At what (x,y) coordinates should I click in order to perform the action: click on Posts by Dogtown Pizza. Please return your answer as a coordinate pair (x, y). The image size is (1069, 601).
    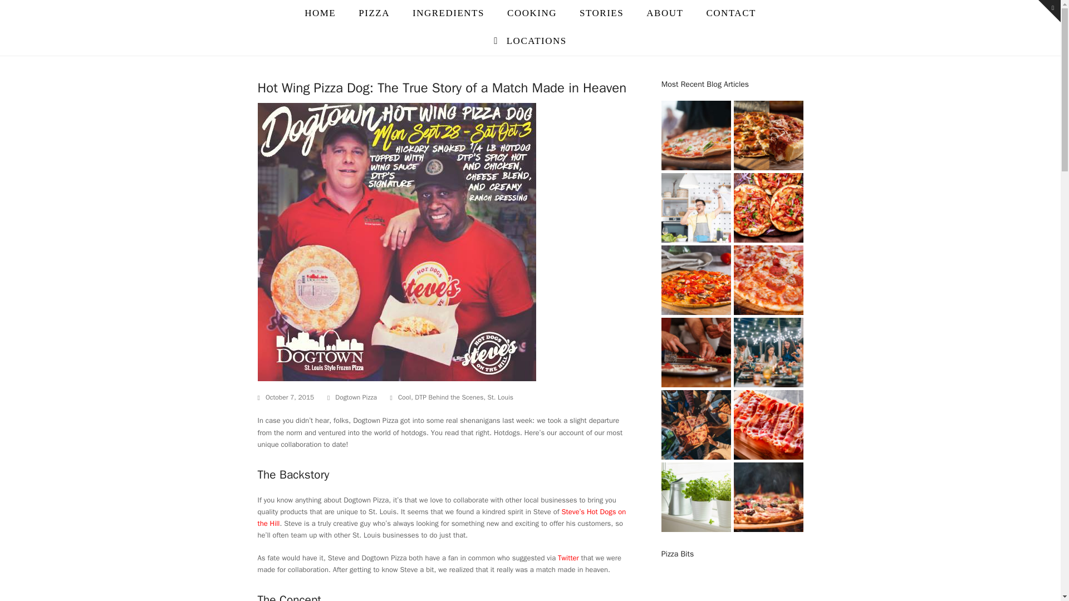
    Looking at the image, I should click on (356, 397).